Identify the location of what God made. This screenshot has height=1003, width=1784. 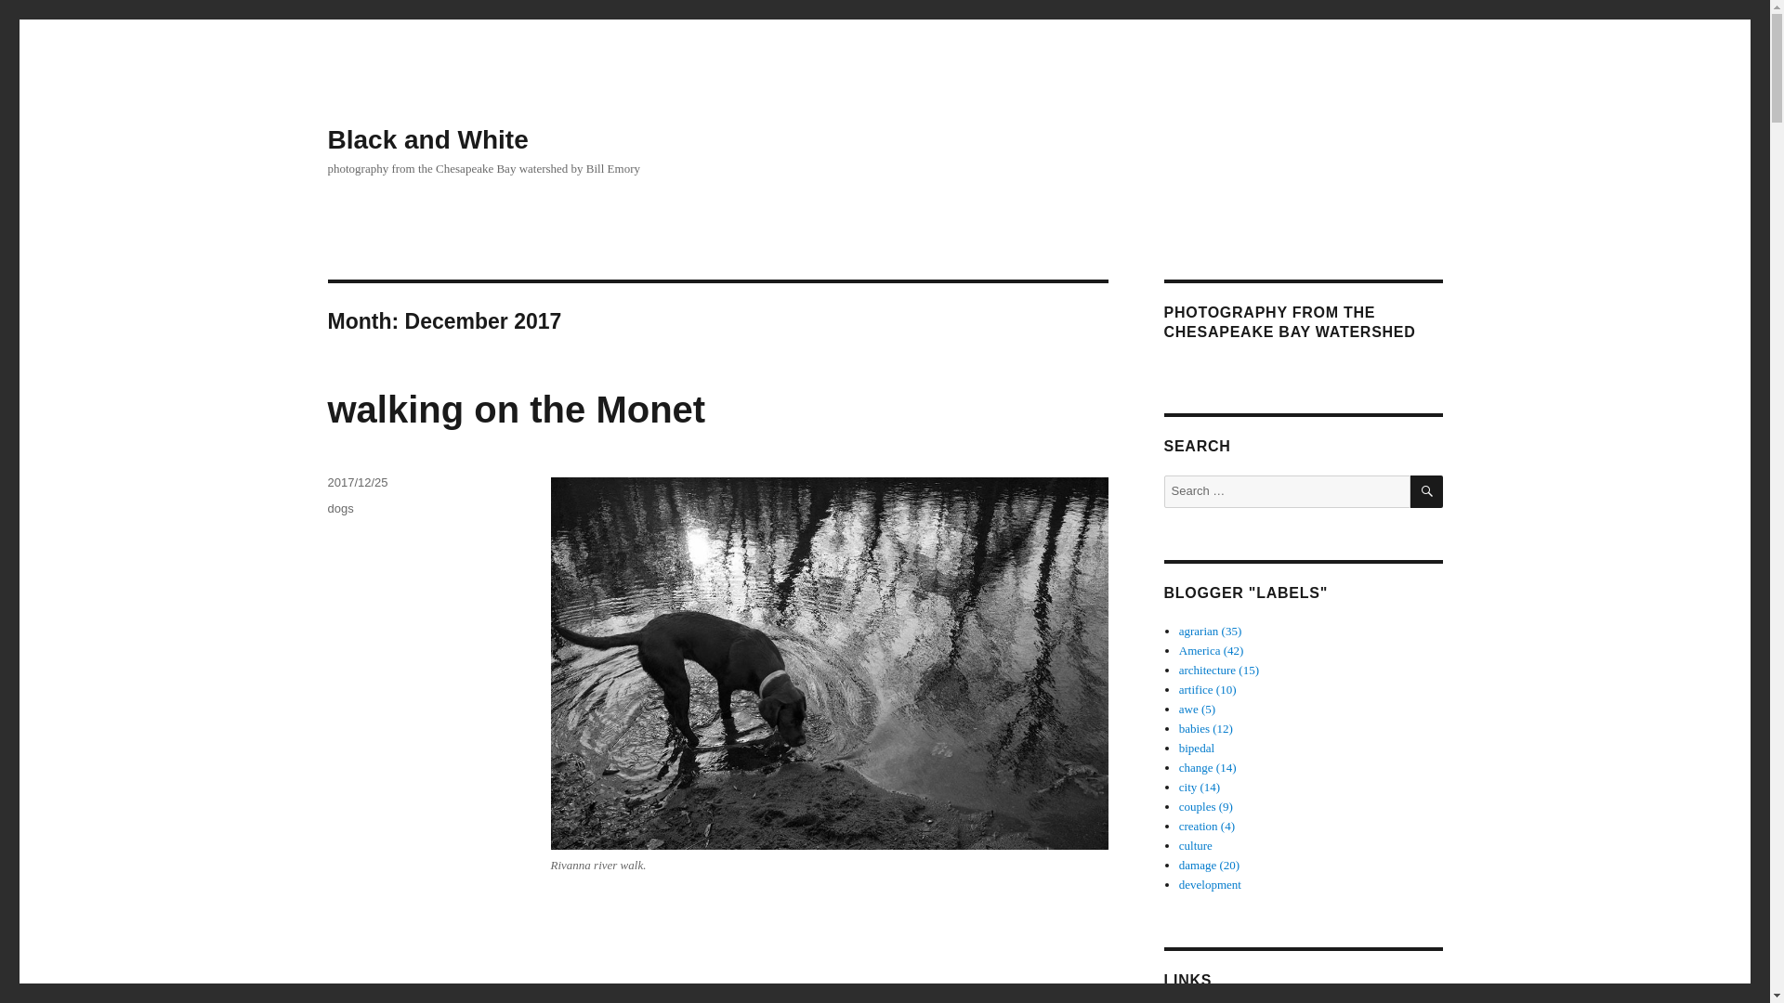
(1206, 827).